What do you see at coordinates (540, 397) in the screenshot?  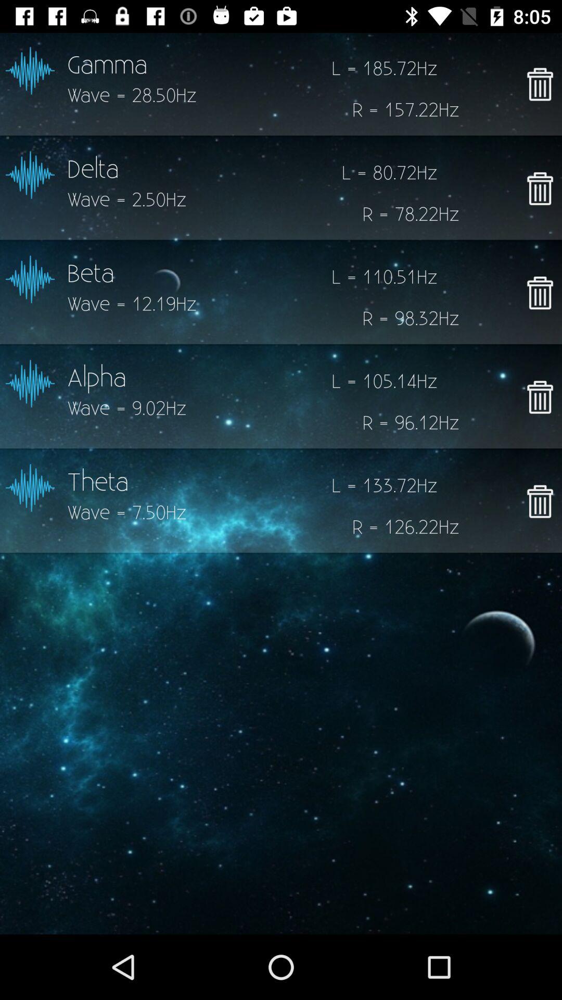 I see `delete this item` at bounding box center [540, 397].